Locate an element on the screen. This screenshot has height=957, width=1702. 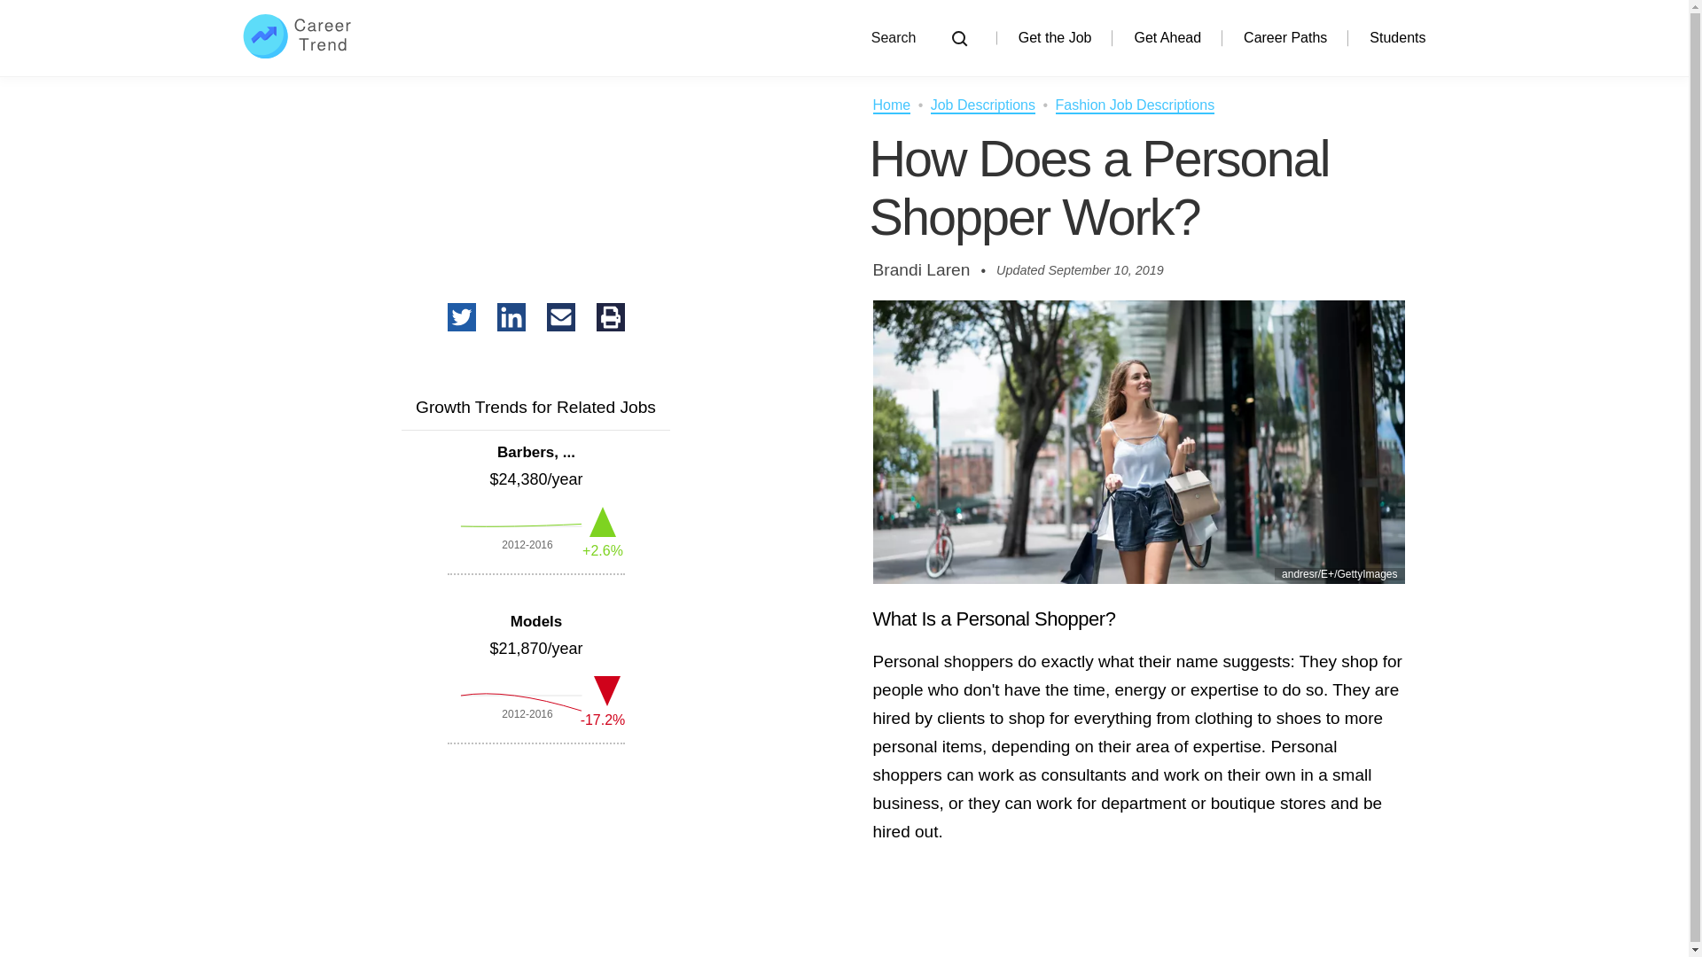
Career Paths is located at coordinates (1285, 37).